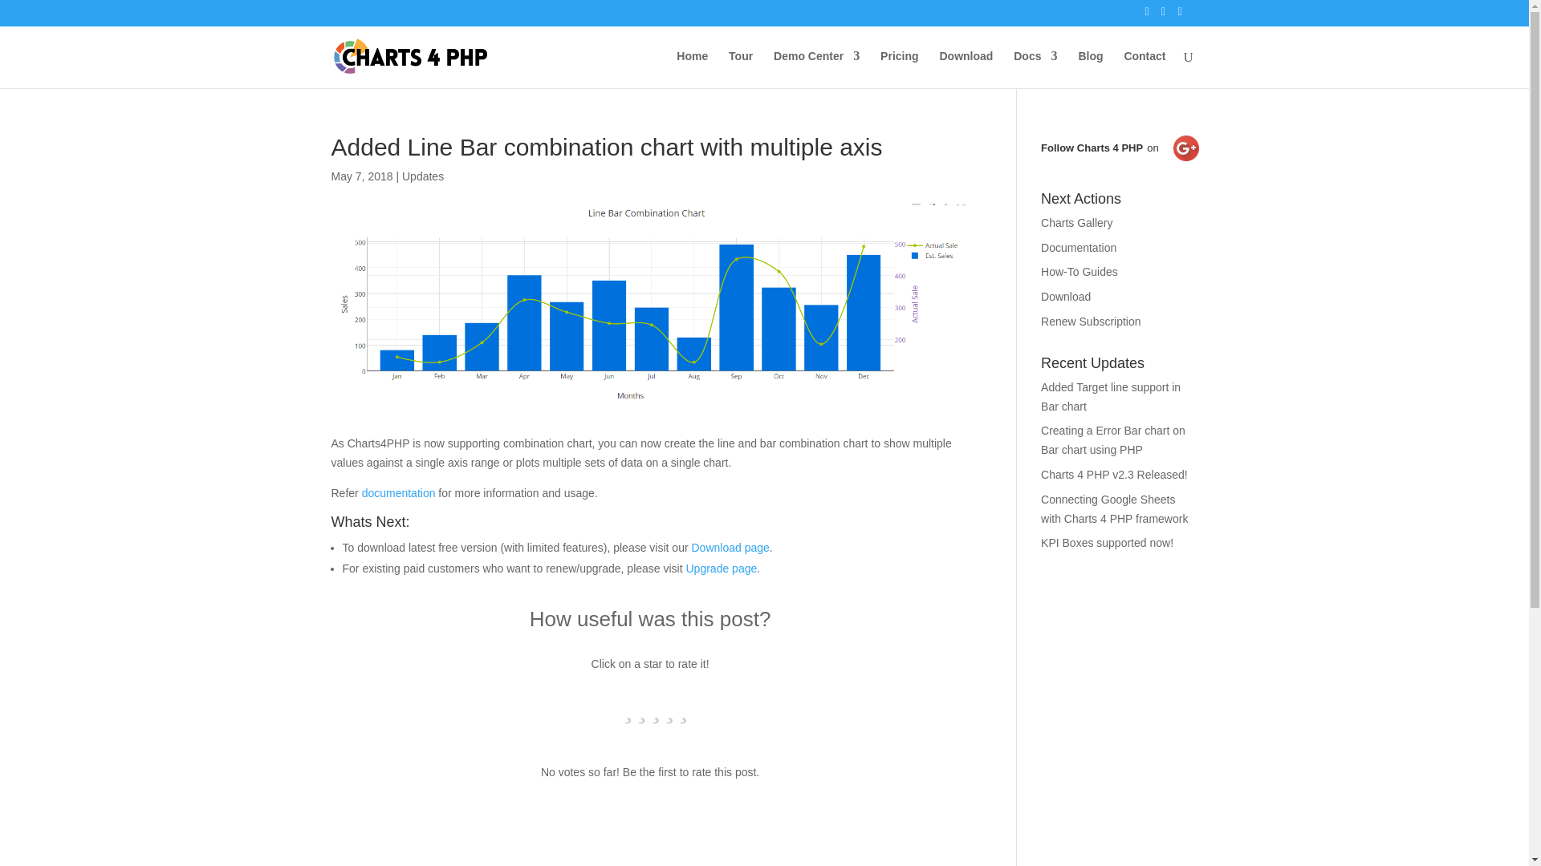 Image resolution: width=1541 pixels, height=866 pixels. Describe the element at coordinates (721, 568) in the screenshot. I see `Upgrade page` at that location.